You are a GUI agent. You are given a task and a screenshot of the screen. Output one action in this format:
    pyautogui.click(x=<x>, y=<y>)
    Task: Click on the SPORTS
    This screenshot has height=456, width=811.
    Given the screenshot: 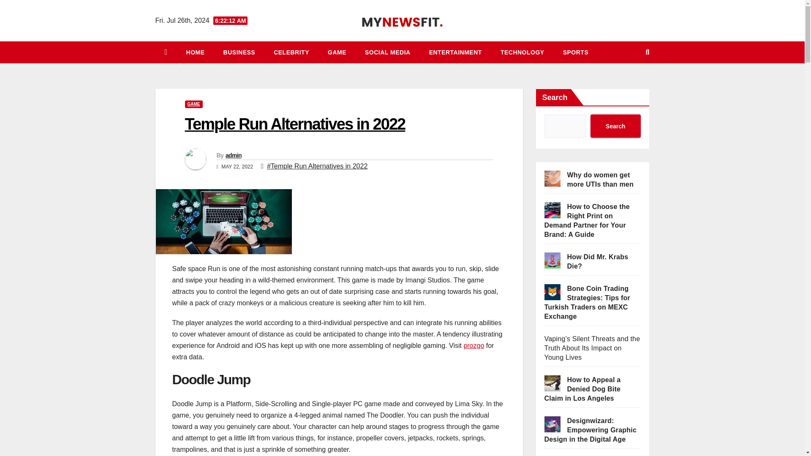 What is the action you would take?
    pyautogui.click(x=576, y=52)
    